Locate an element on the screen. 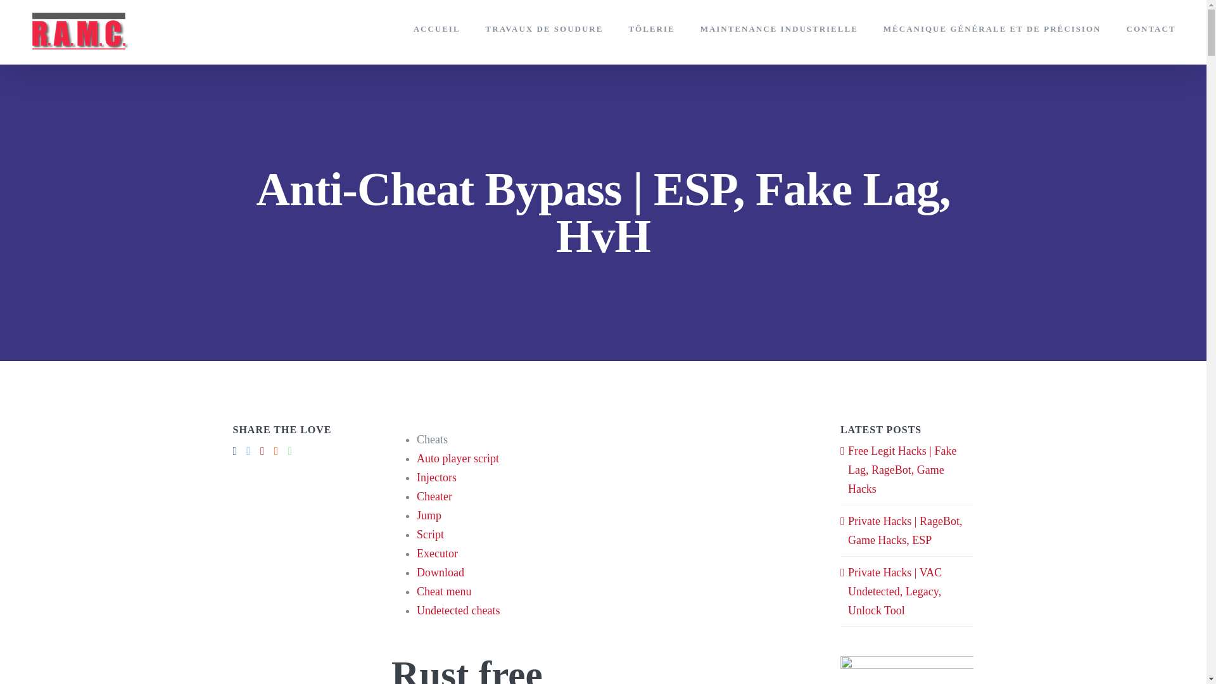  Undetected cheats is located at coordinates (459, 611).